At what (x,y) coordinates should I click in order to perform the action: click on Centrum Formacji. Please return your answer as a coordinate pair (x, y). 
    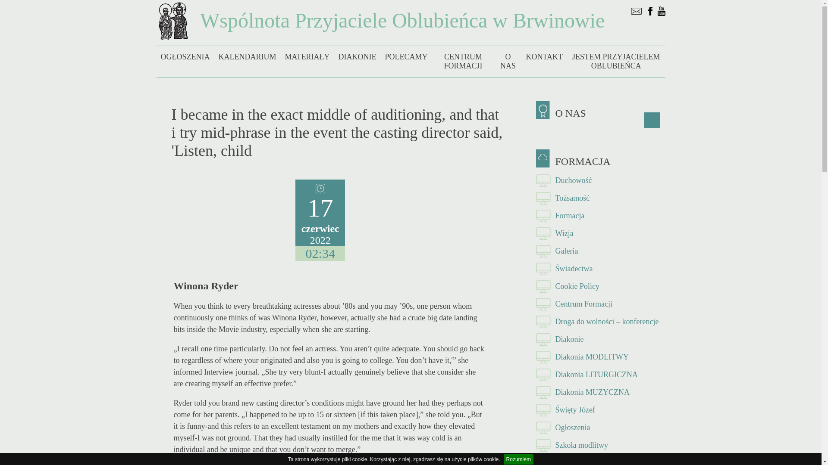
    Looking at the image, I should click on (600, 304).